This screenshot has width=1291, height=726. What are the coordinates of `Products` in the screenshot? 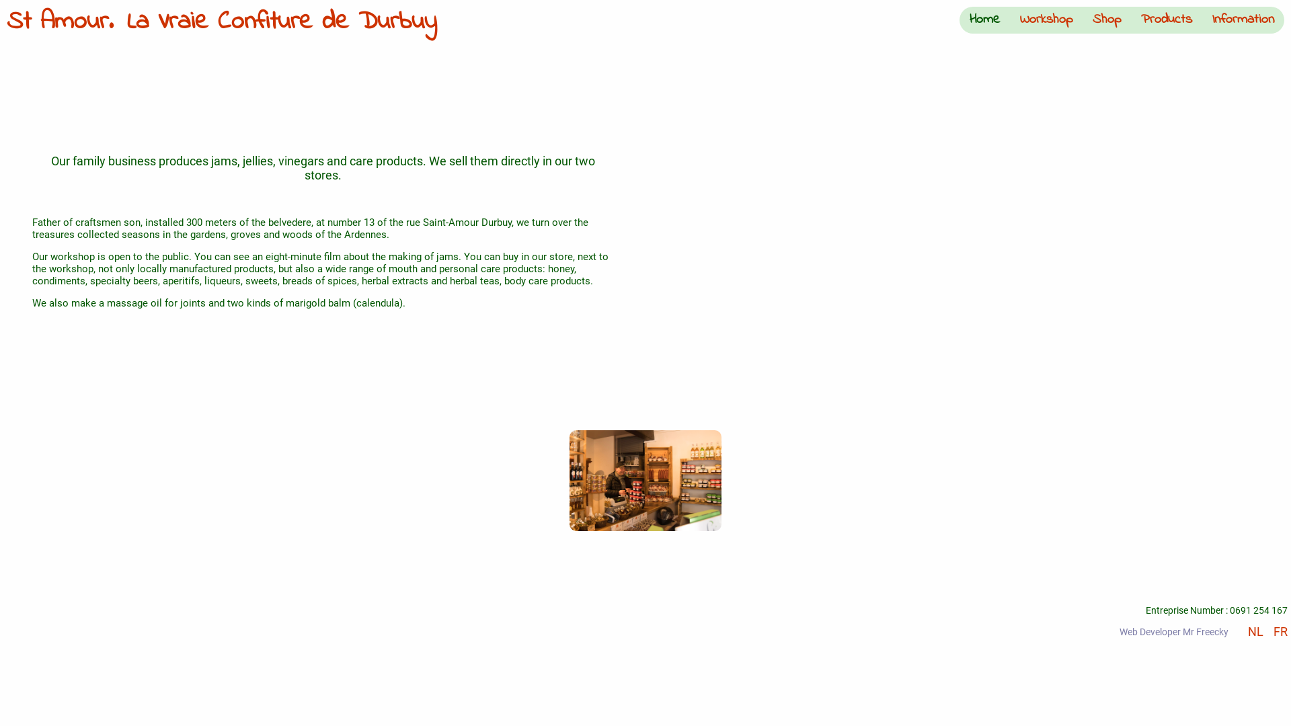 It's located at (1167, 20).